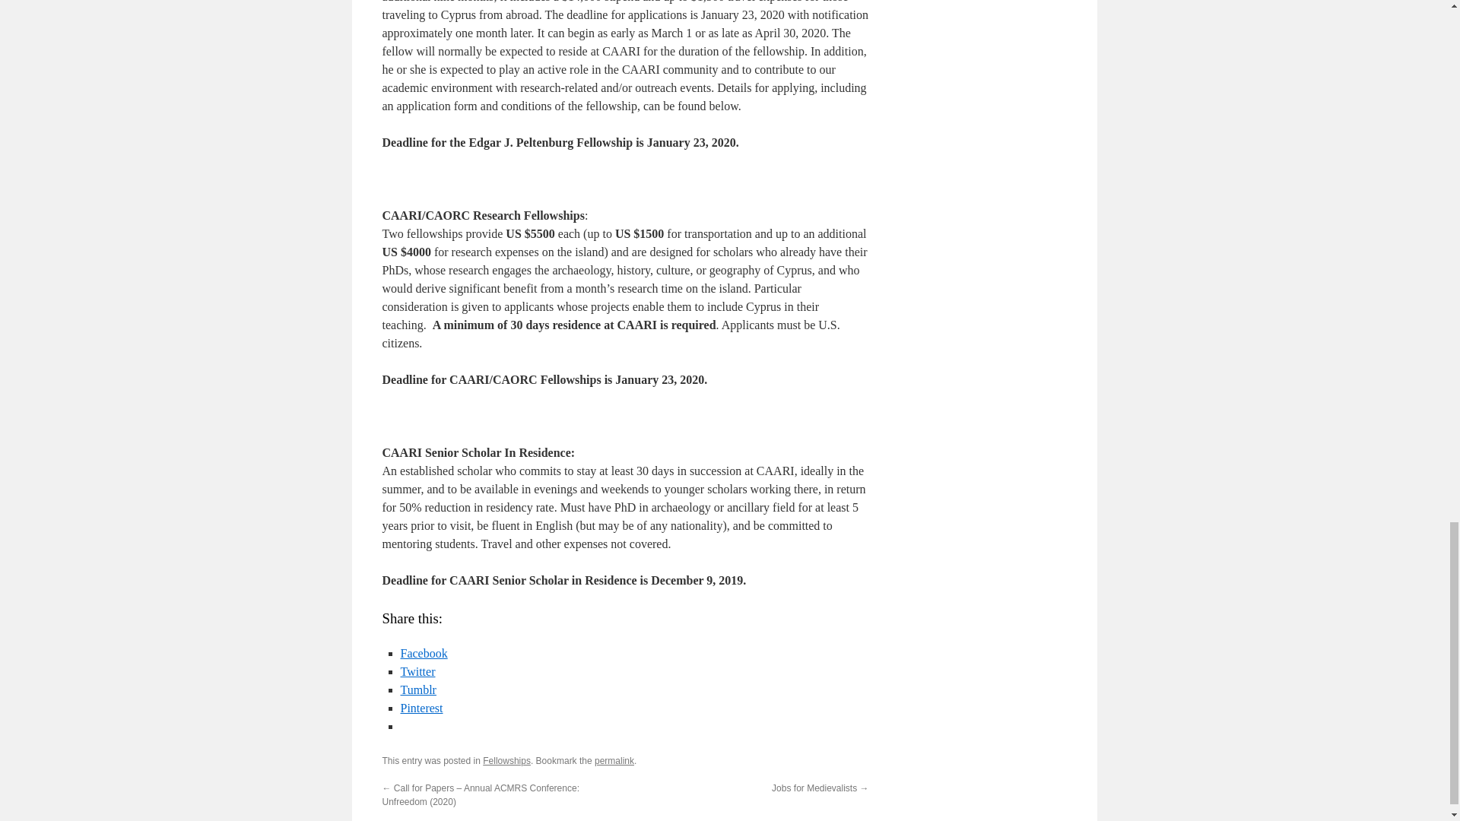 The image size is (1460, 821). Describe the element at coordinates (417, 689) in the screenshot. I see `Tumblr` at that location.